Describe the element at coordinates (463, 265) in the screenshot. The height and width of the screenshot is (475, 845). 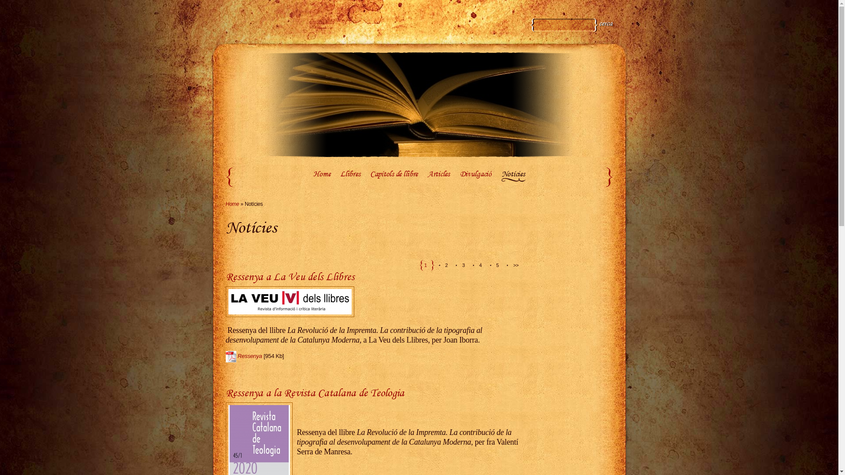
I see `3` at that location.